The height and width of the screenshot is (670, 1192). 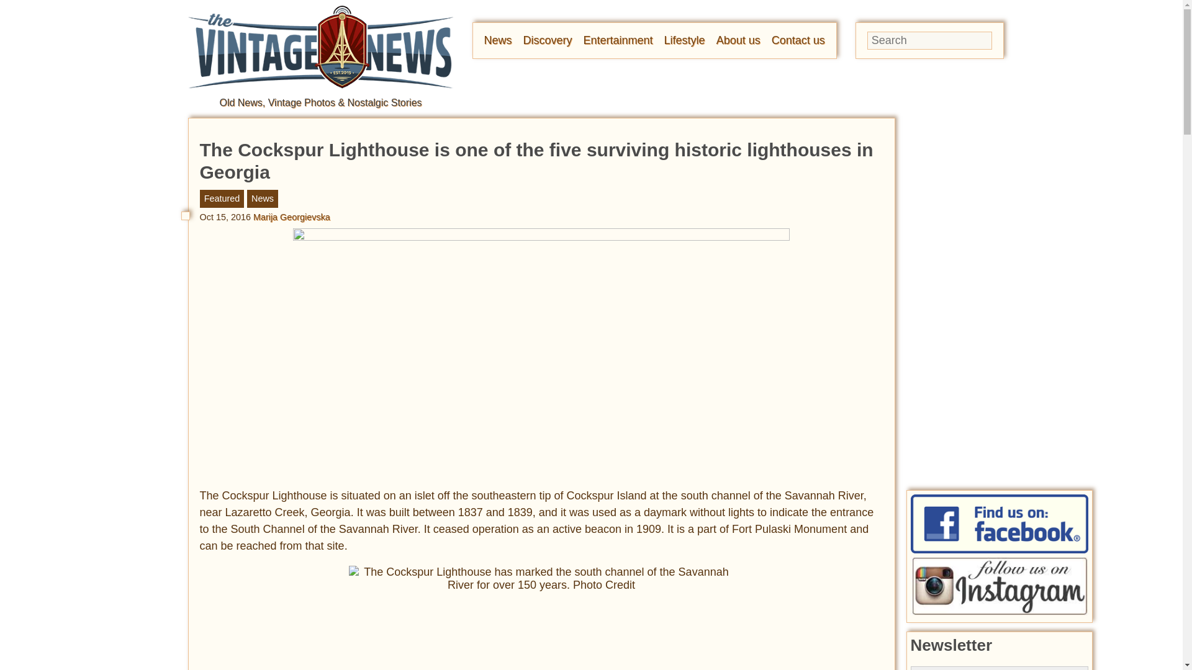 I want to click on Entertainment, so click(x=618, y=40).